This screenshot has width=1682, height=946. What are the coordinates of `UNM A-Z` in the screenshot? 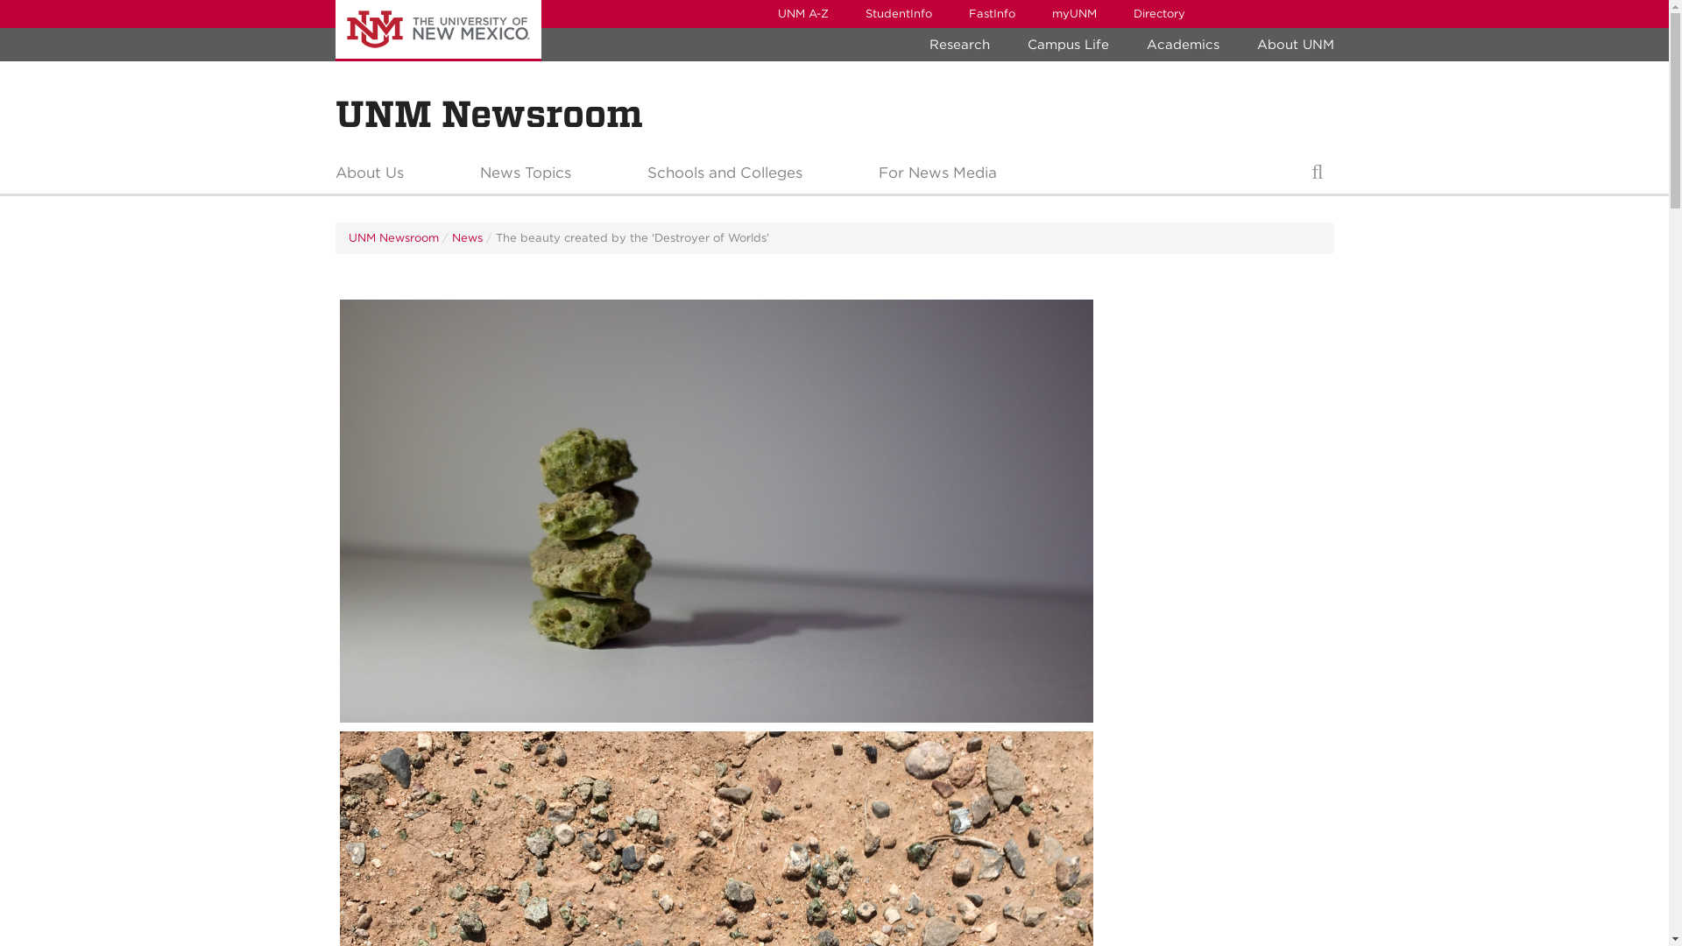 It's located at (802, 14).